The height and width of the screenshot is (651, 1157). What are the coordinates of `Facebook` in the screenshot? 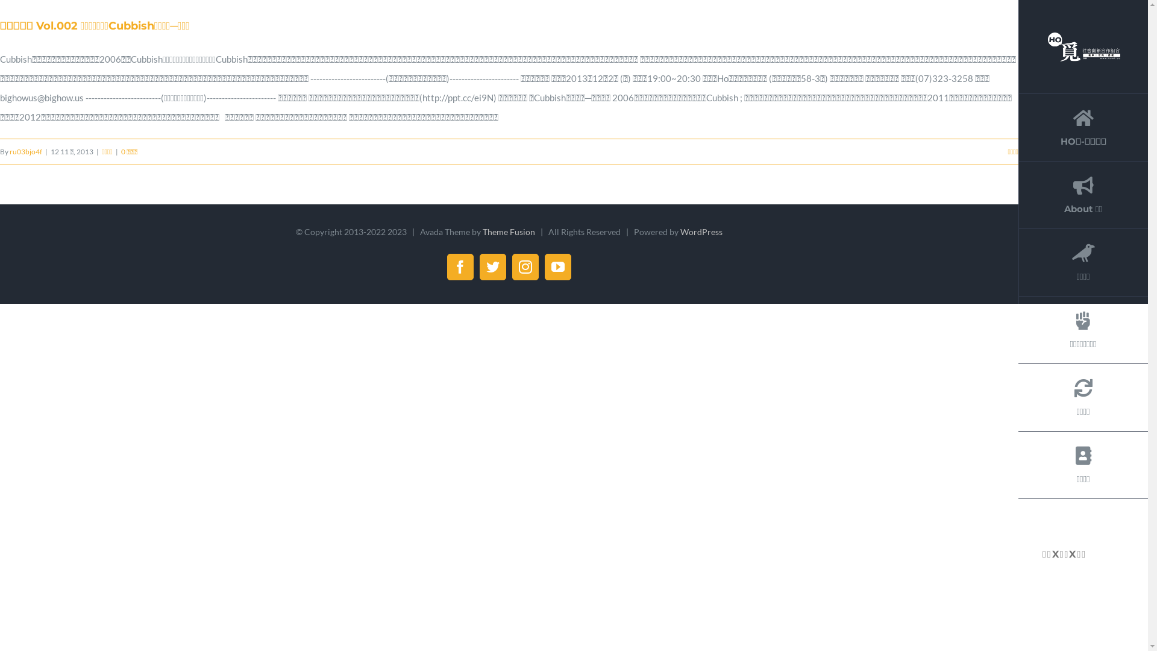 It's located at (460, 267).